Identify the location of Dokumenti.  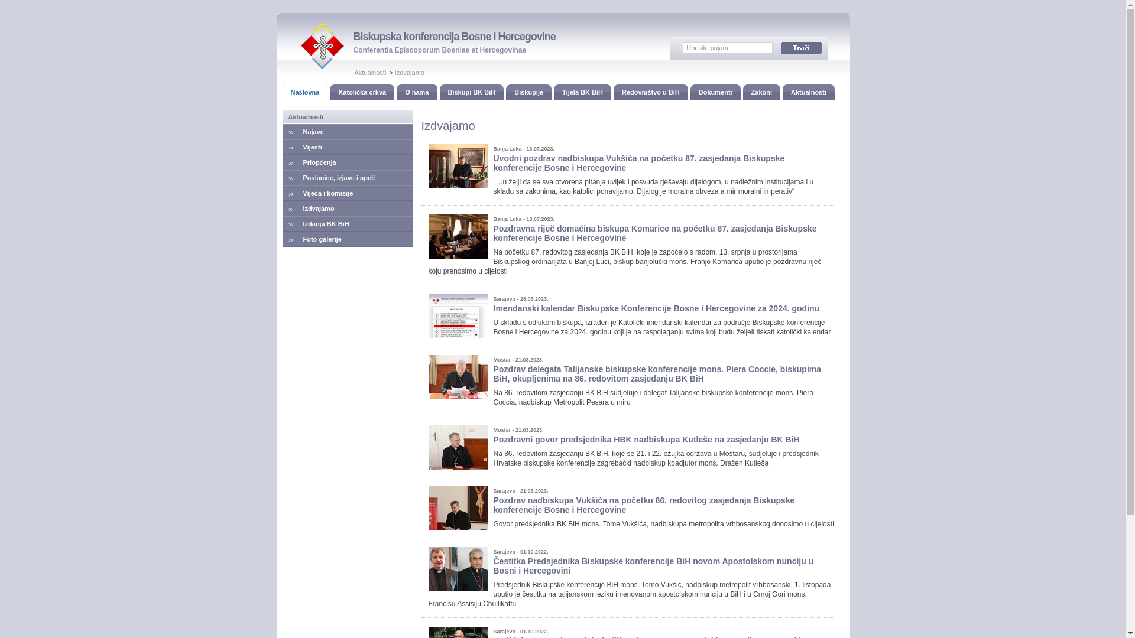
(715, 92).